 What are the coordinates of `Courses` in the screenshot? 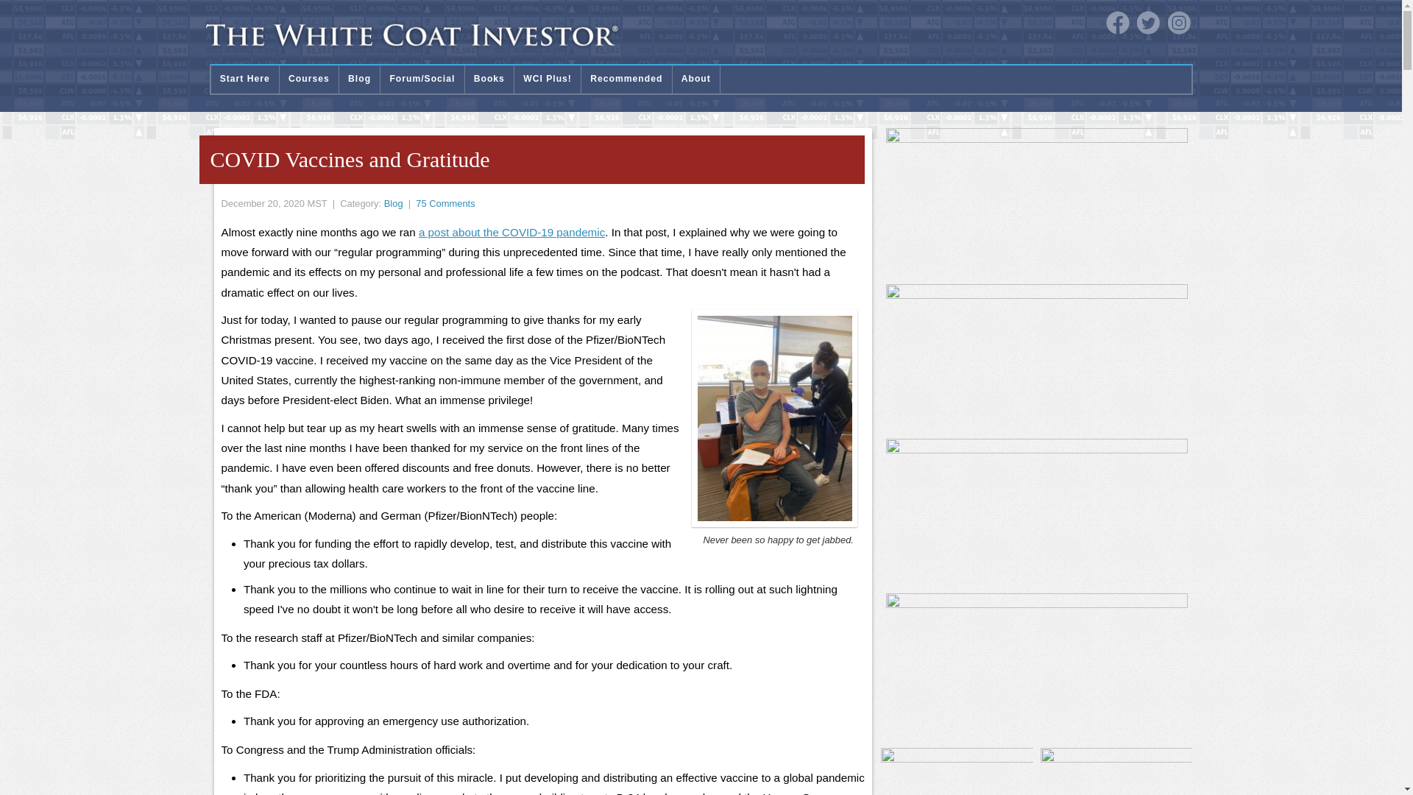 It's located at (309, 79).